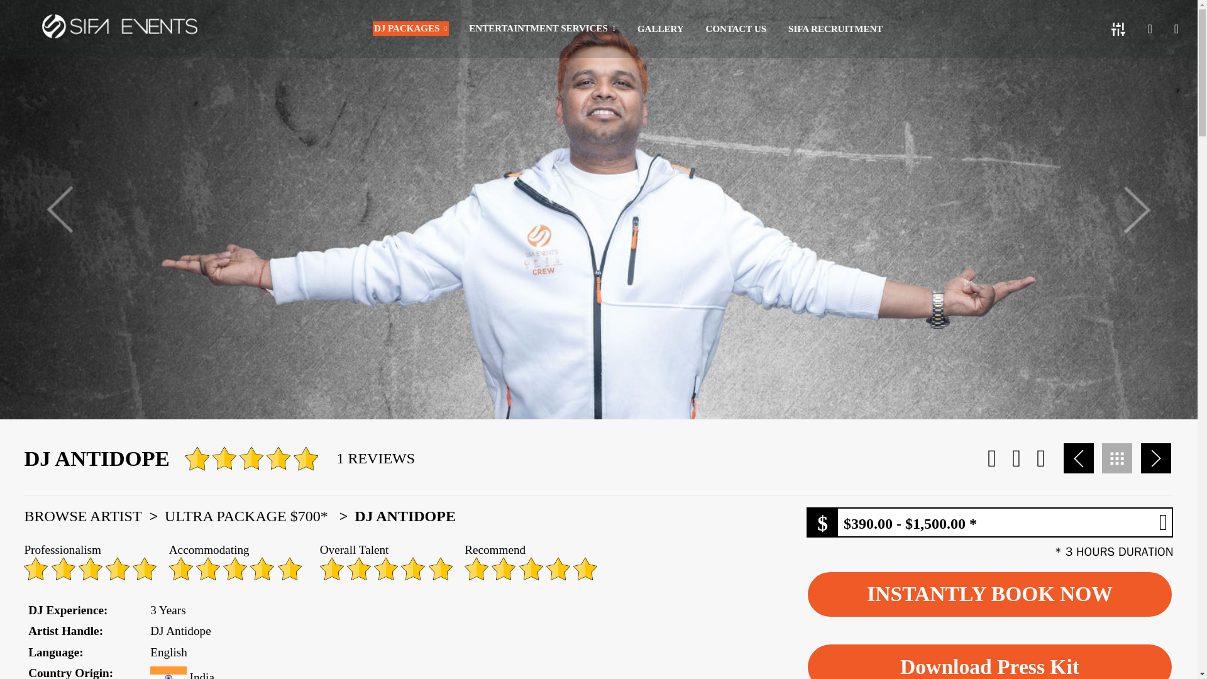  Describe the element at coordinates (376, 458) in the screenshot. I see `1 REVIEWS` at that location.